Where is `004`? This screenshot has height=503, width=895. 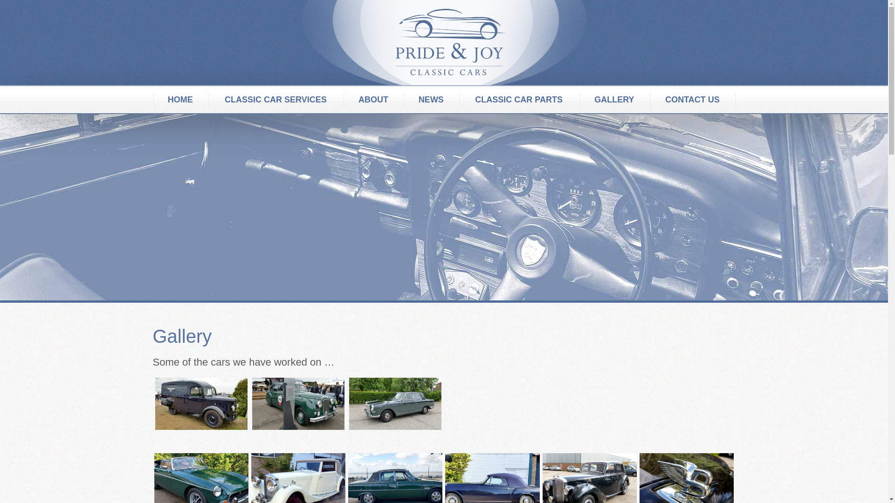
004 is located at coordinates (492, 478).